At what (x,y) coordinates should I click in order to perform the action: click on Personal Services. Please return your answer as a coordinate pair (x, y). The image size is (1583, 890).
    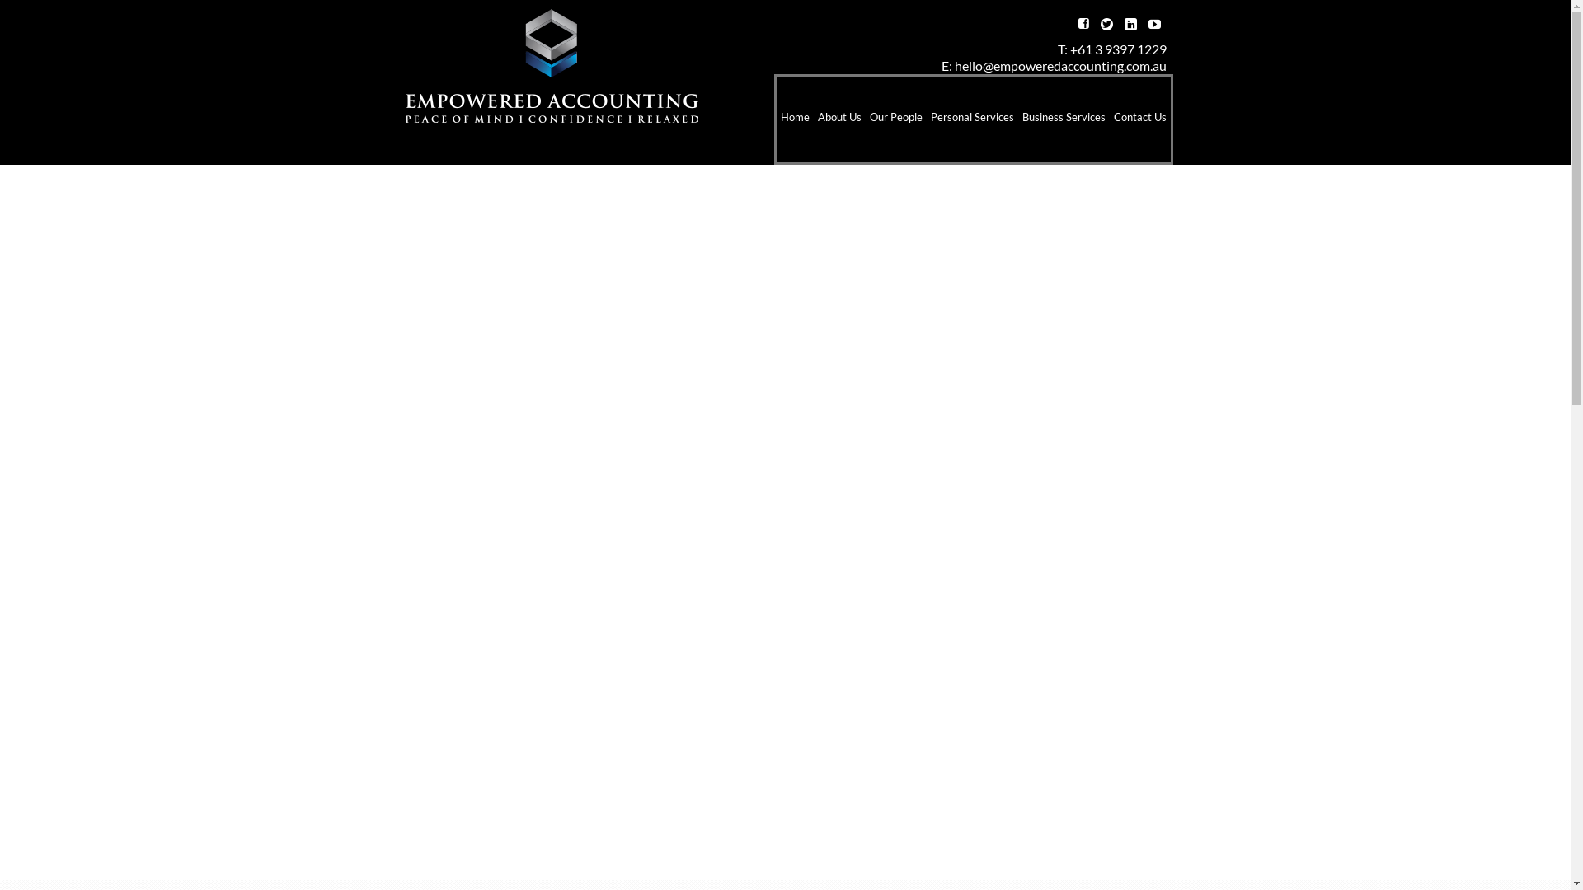
    Looking at the image, I should click on (971, 119).